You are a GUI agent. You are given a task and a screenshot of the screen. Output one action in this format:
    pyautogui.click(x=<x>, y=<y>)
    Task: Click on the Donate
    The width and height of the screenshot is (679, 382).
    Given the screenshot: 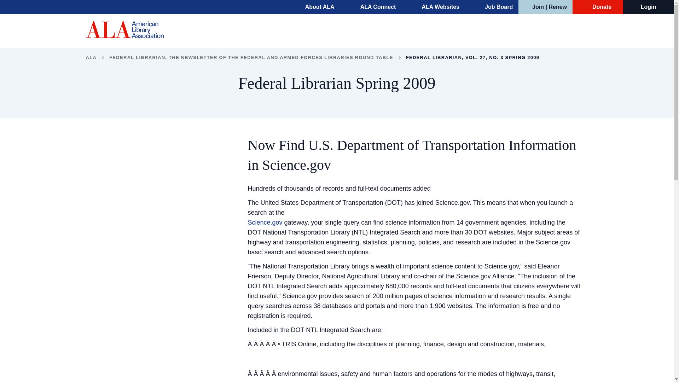 What is the action you would take?
    pyautogui.click(x=598, y=7)
    